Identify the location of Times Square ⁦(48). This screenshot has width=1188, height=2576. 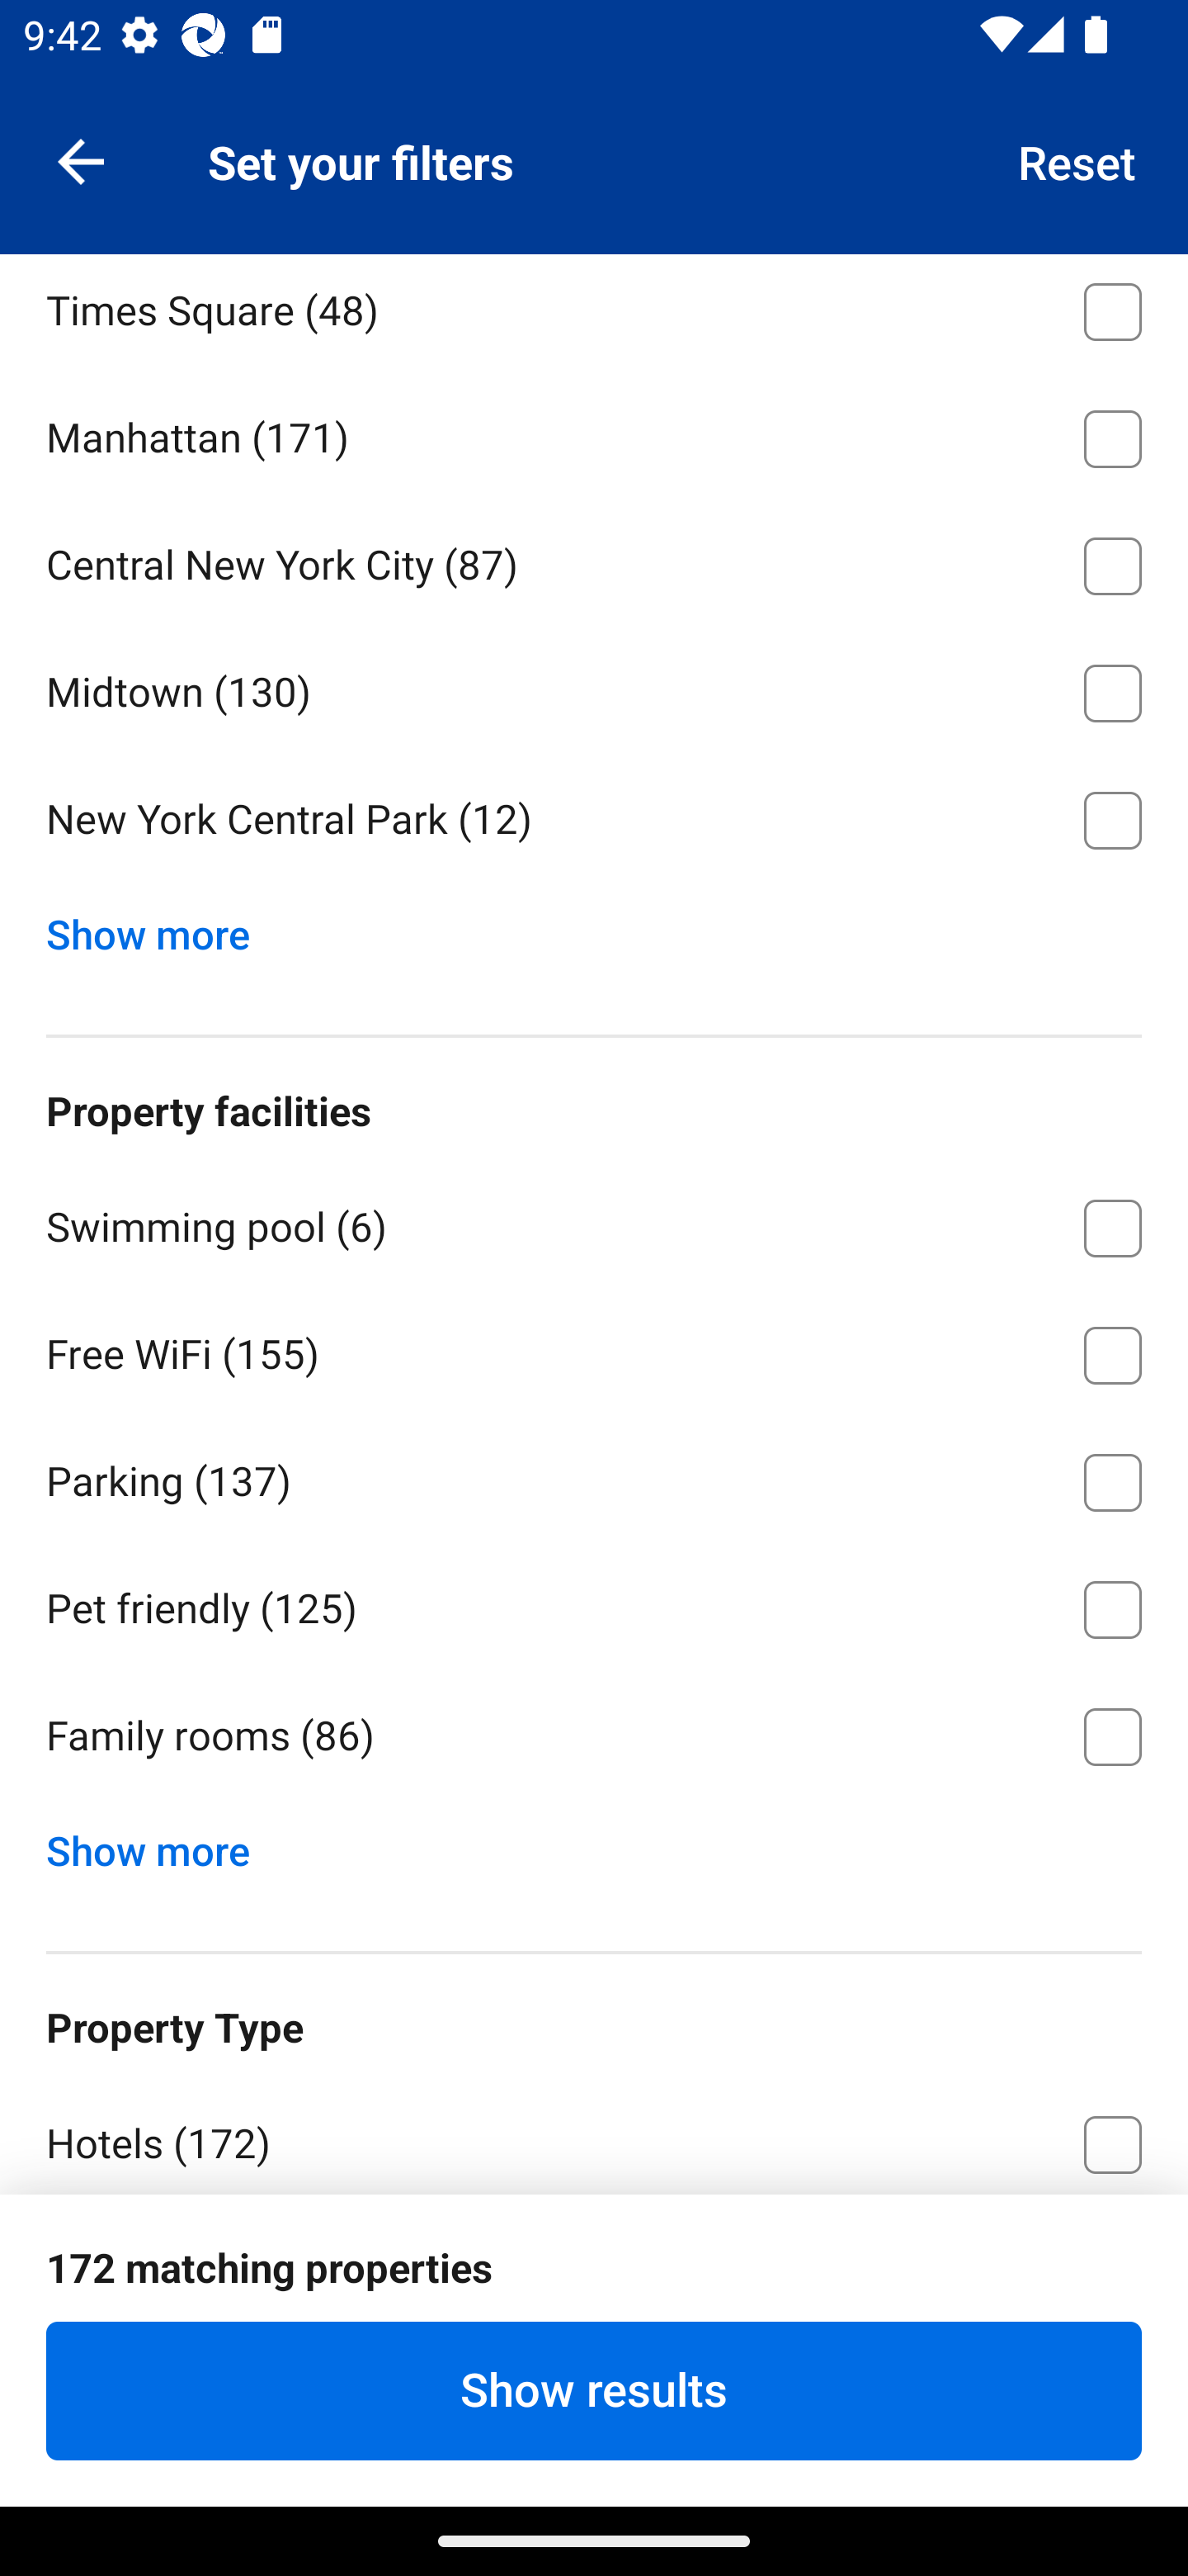
(594, 312).